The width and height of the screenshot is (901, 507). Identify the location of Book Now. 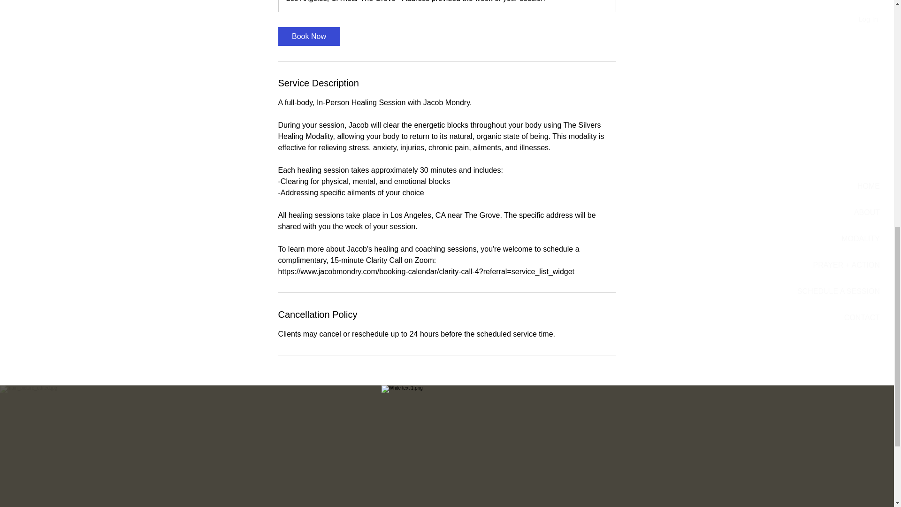
(308, 37).